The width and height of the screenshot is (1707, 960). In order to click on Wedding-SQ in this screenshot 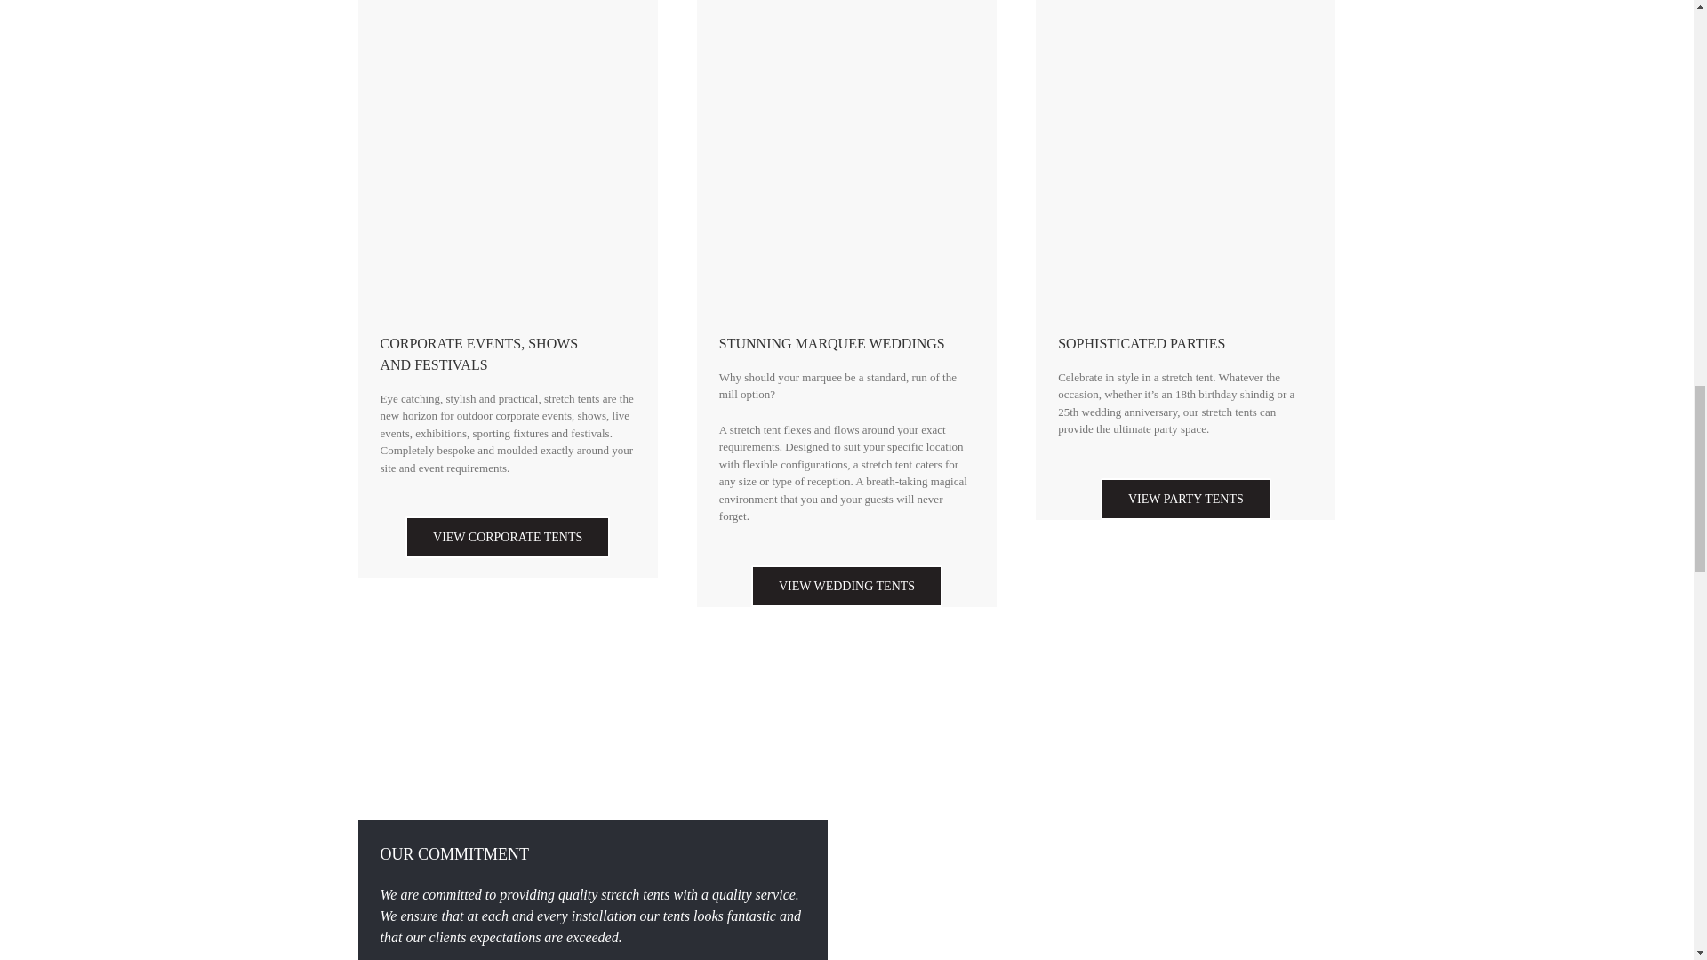, I will do `click(1185, 4)`.